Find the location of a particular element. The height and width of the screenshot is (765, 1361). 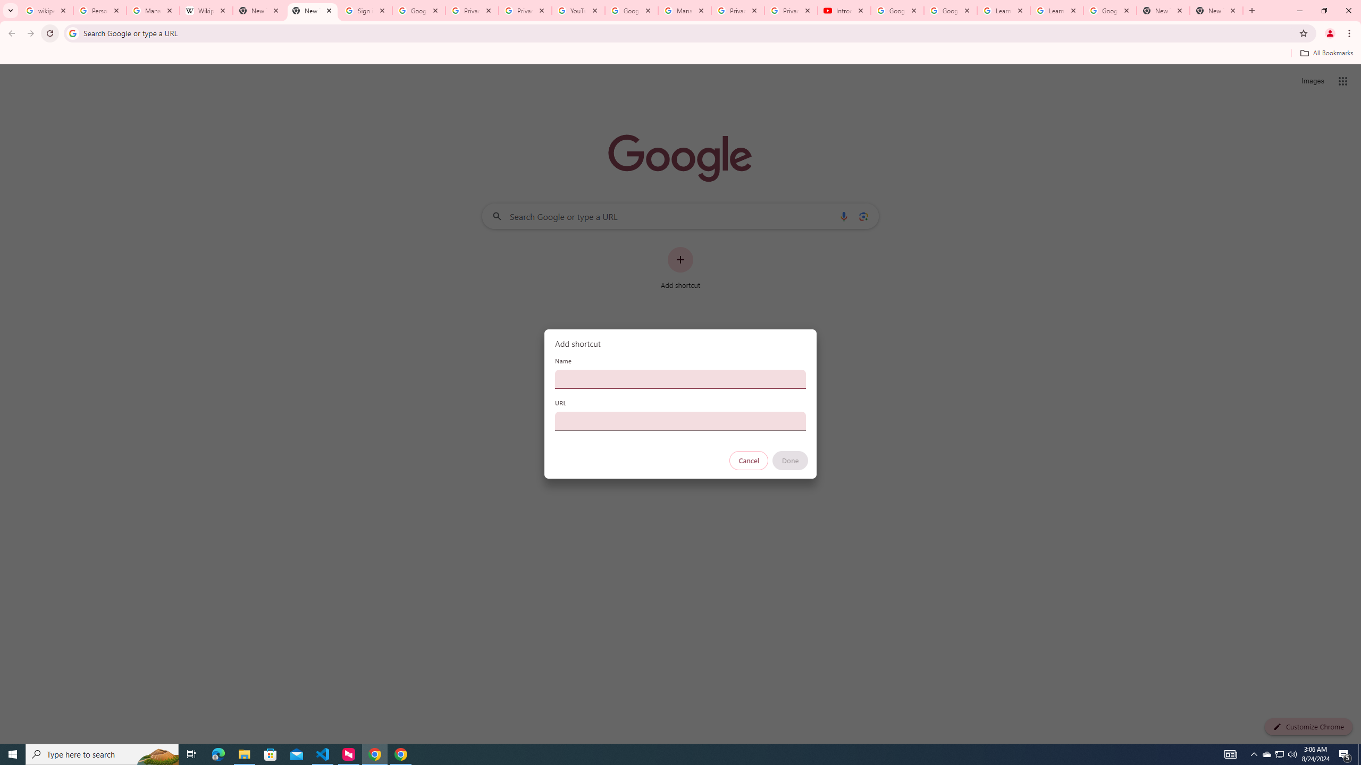

Cancel is located at coordinates (749, 461).